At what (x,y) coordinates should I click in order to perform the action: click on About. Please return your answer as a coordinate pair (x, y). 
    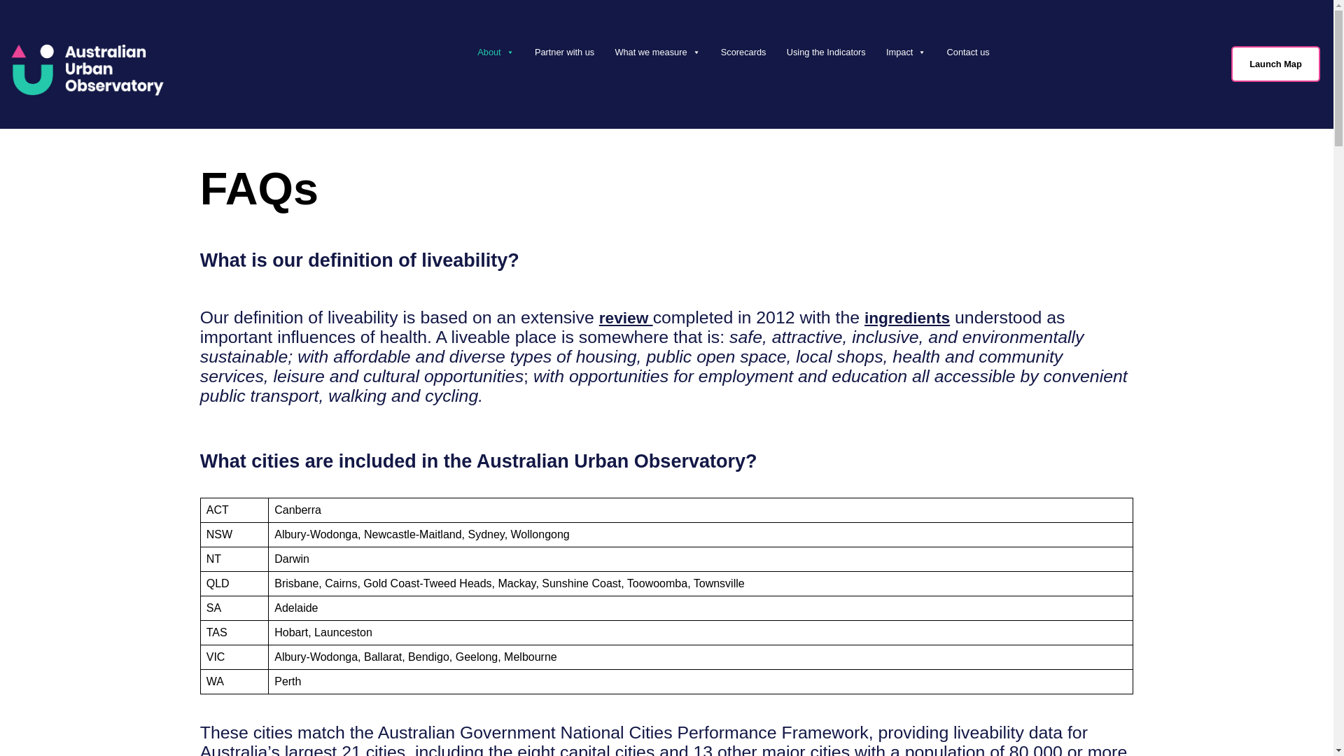
    Looking at the image, I should click on (499, 52).